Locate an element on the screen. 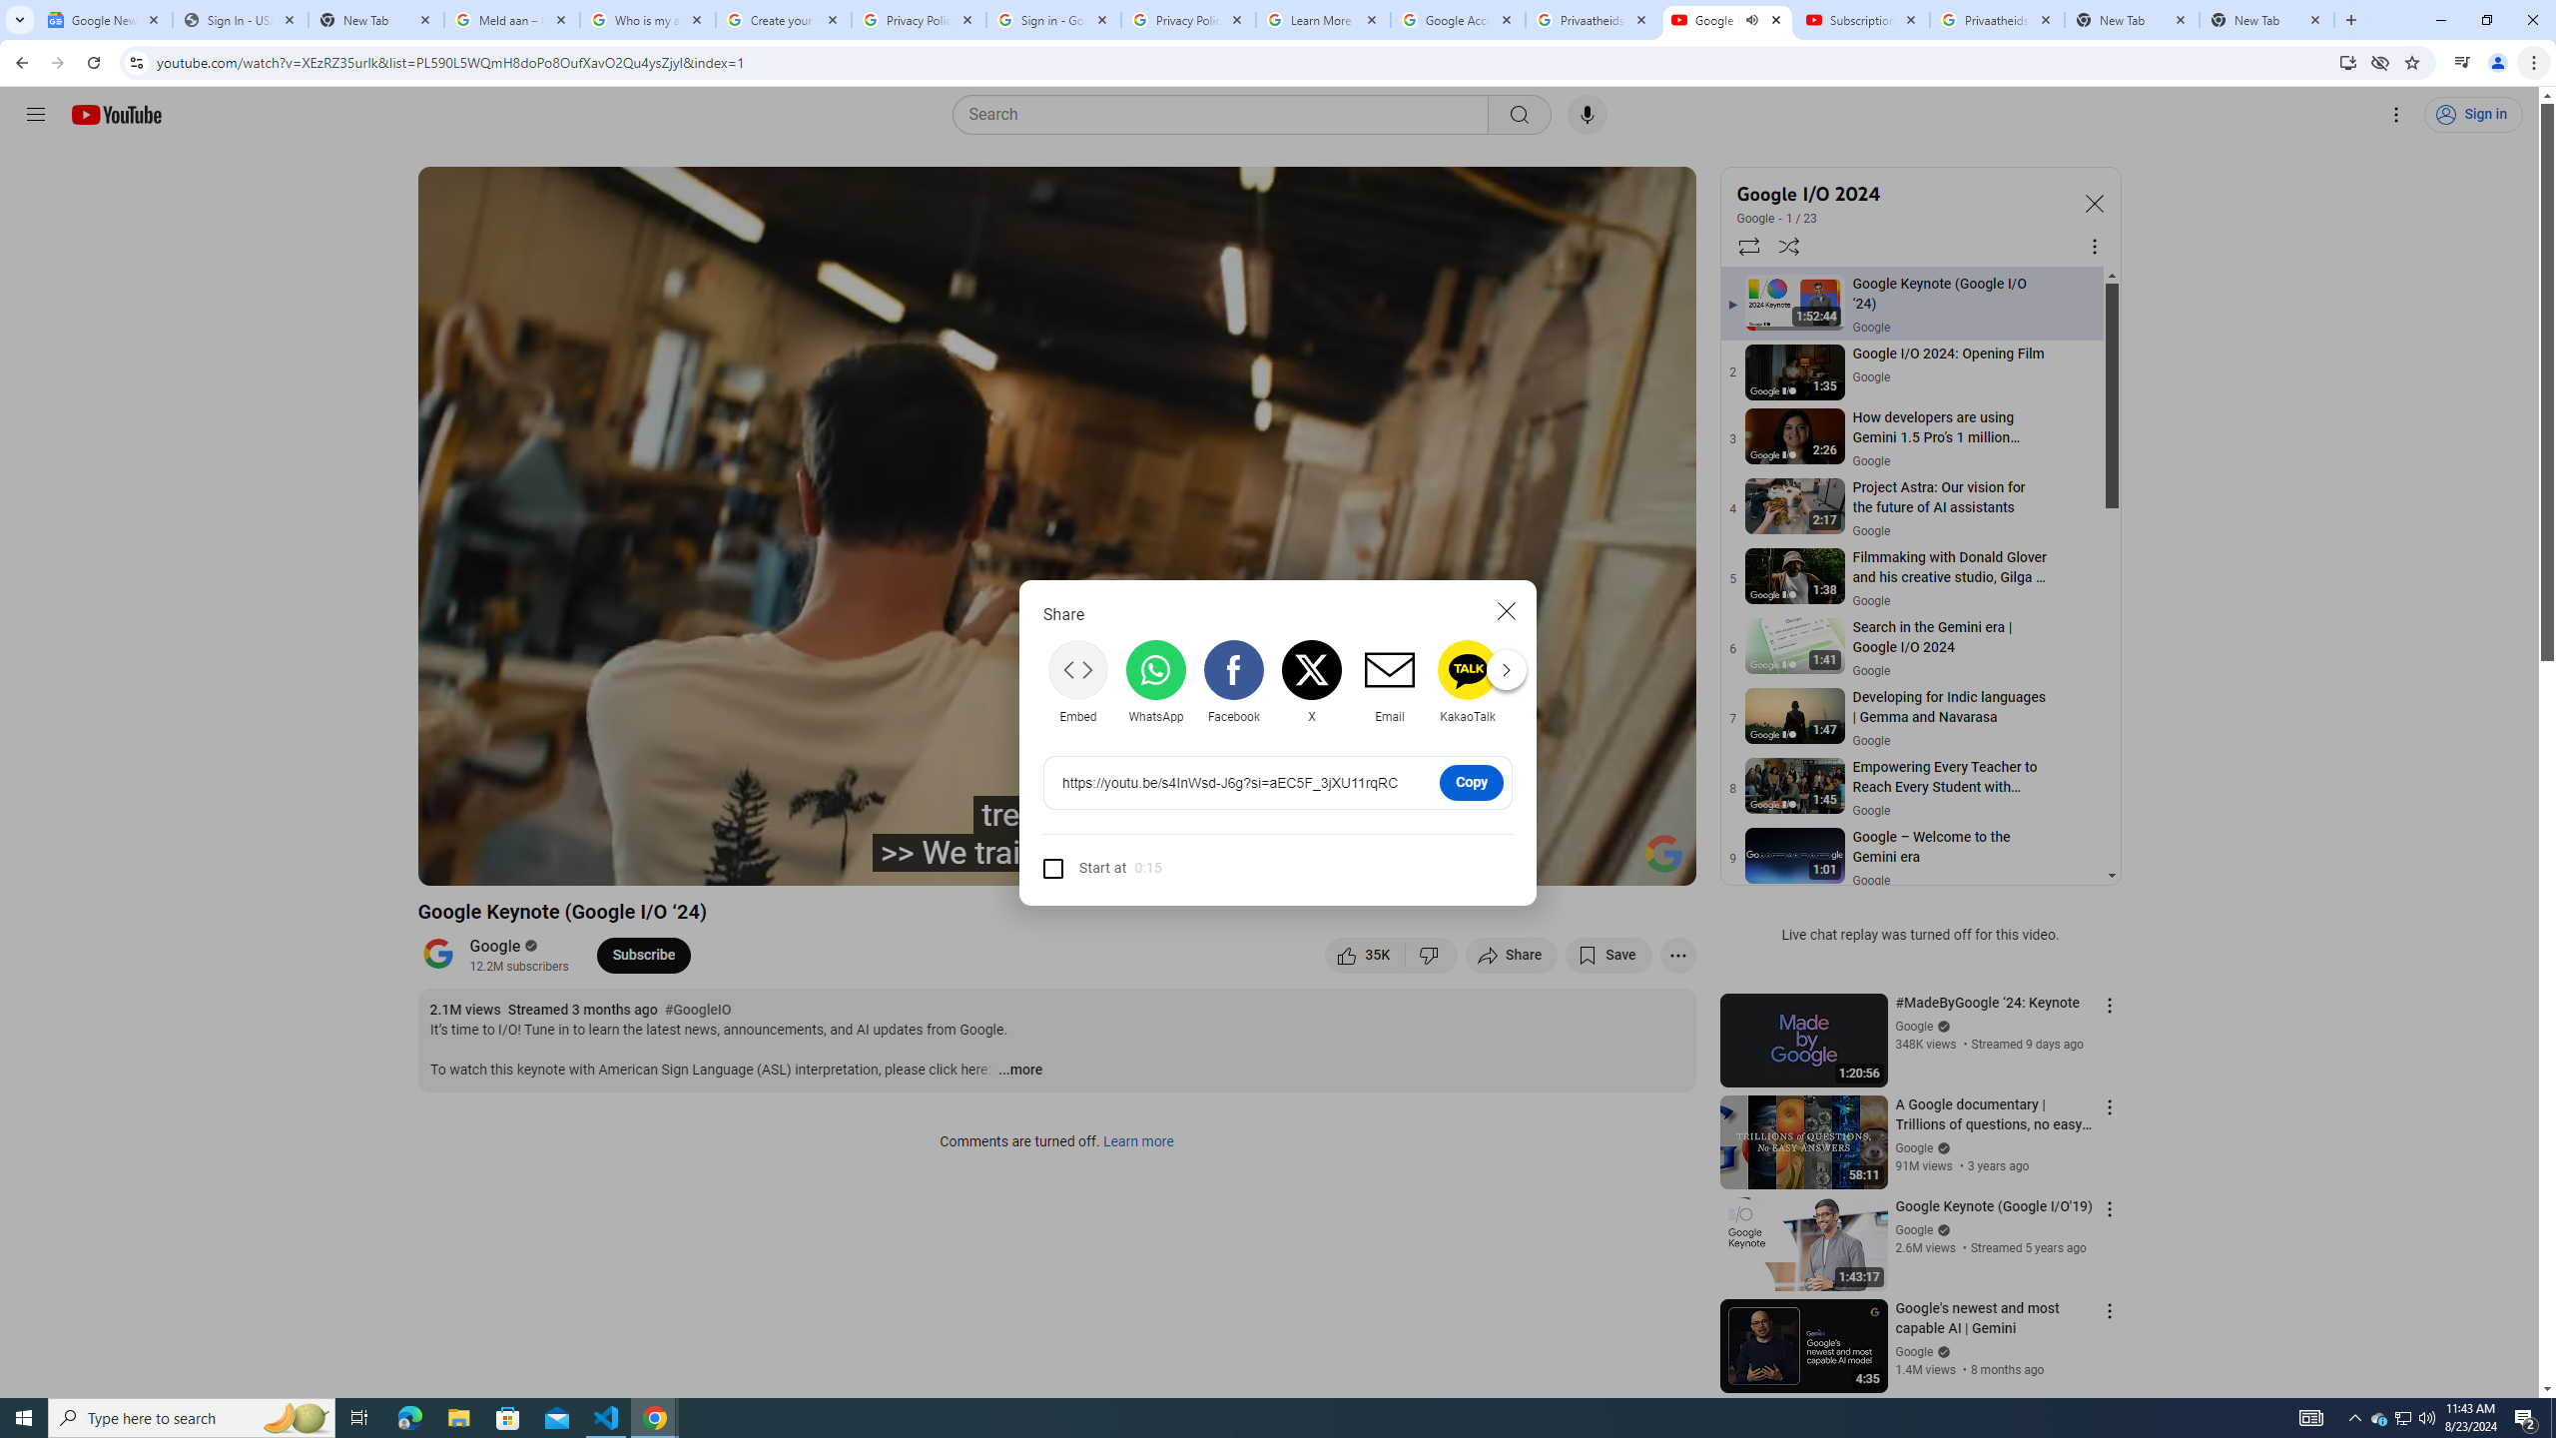  New Tab is located at coordinates (375, 20).